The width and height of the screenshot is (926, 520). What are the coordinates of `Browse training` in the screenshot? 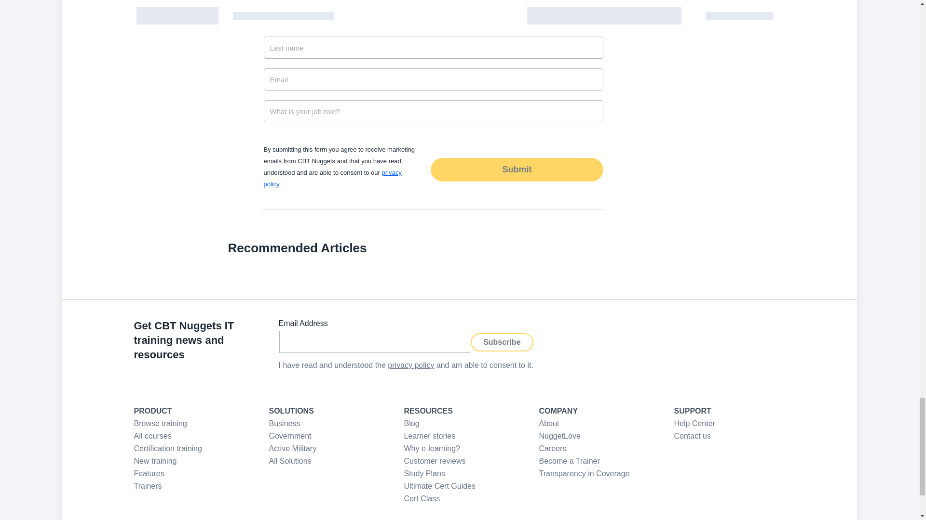 It's located at (160, 423).